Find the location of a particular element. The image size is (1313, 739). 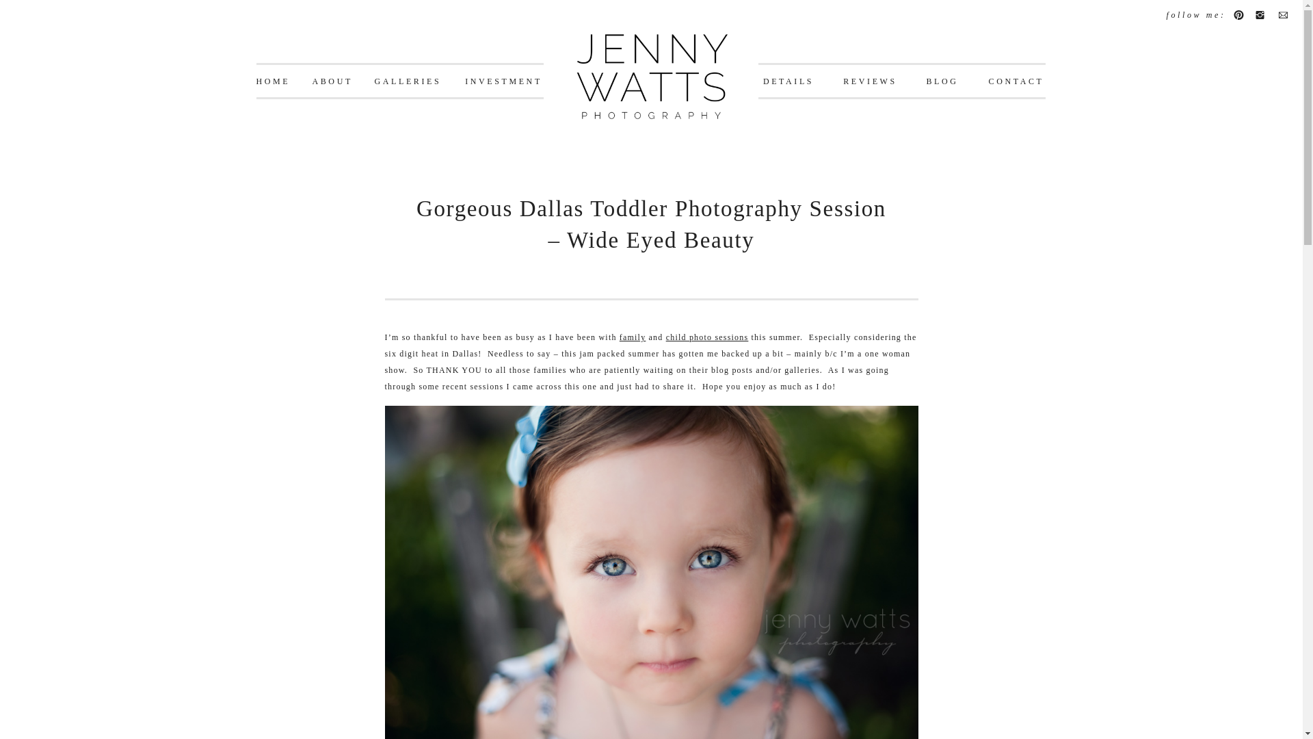

REVIEWS is located at coordinates (870, 82).